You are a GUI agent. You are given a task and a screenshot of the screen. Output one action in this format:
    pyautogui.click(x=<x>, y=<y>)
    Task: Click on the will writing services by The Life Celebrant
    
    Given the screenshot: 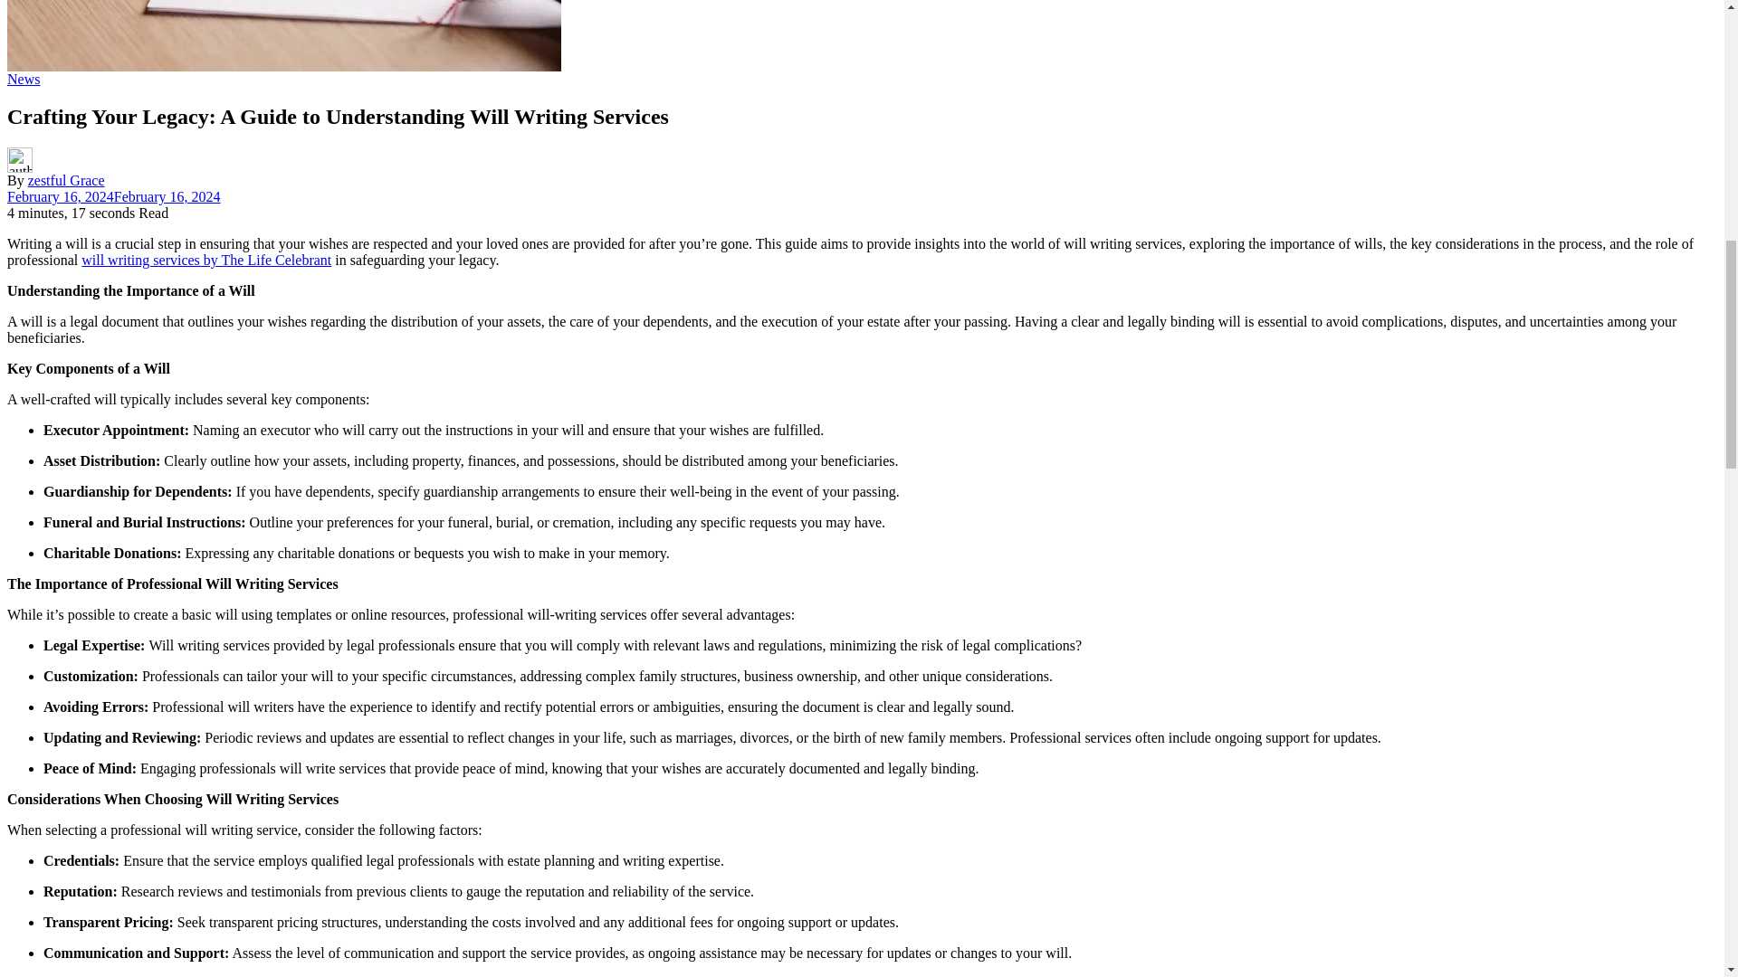 What is the action you would take?
    pyautogui.click(x=206, y=259)
    